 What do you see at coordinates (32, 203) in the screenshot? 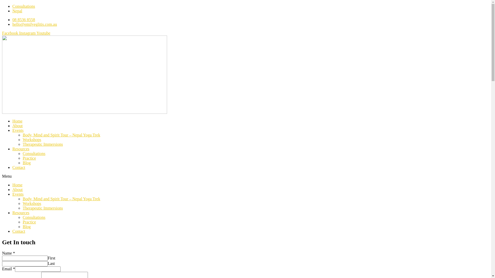
I see `Workshops` at bounding box center [32, 203].